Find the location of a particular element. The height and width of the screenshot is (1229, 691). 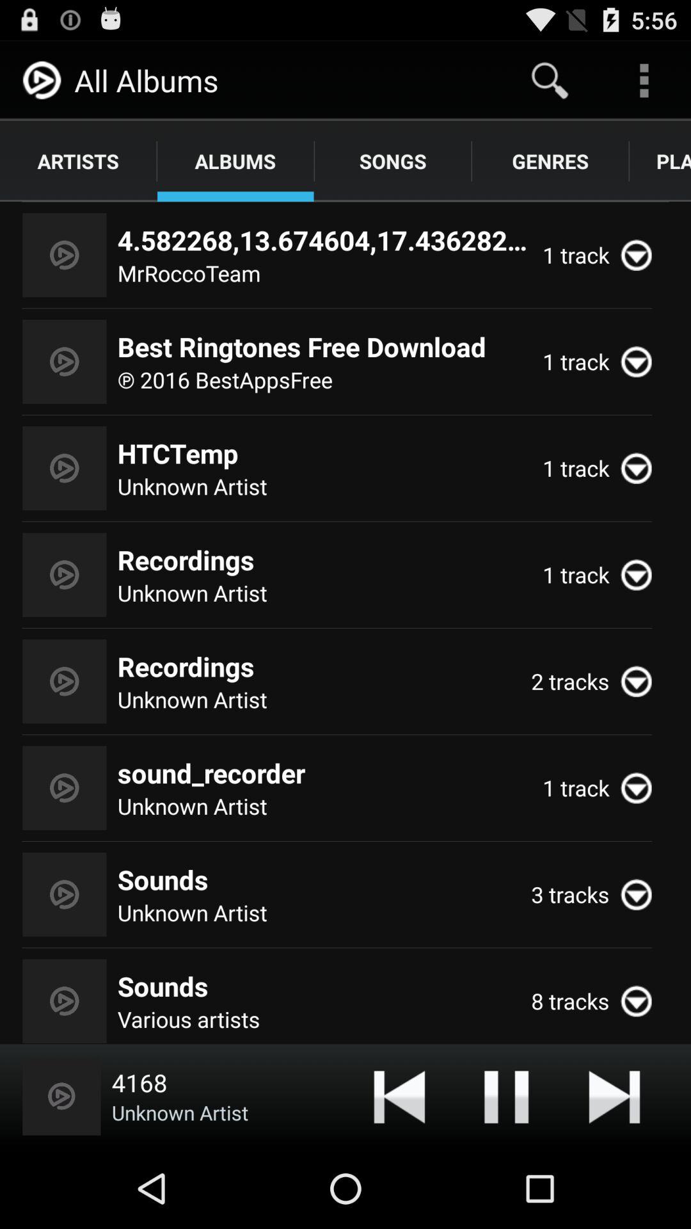

select the search icon on the top right of the web page is located at coordinates (550, 81).